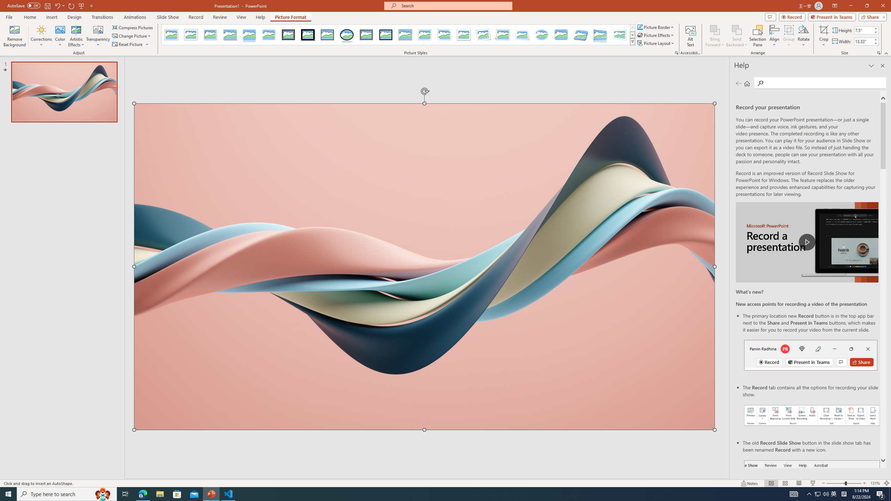 This screenshot has height=501, width=891. Describe the element at coordinates (863, 30) in the screenshot. I see `Shape Height` at that location.